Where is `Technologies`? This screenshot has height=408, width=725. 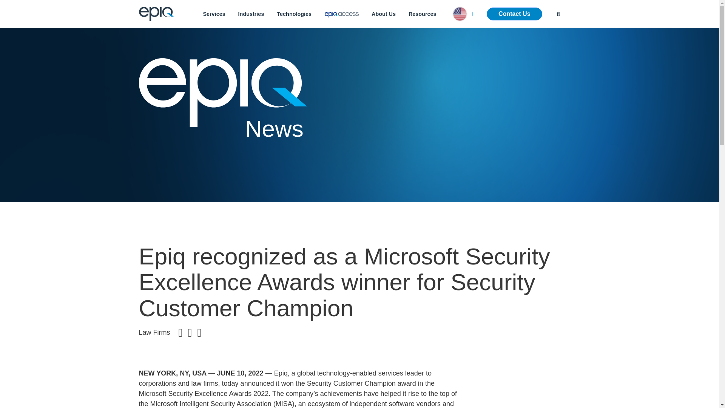
Technologies is located at coordinates (294, 14).